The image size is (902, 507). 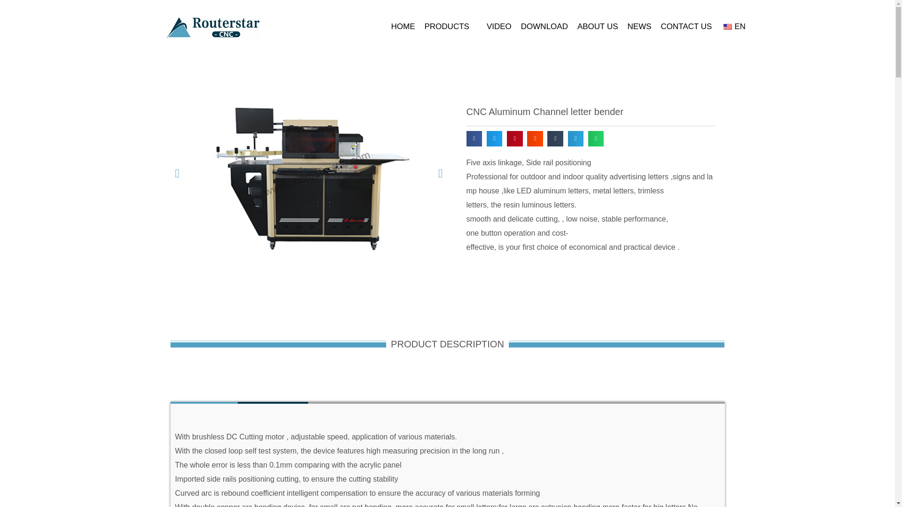 I want to click on ABOUT US, so click(x=598, y=27).